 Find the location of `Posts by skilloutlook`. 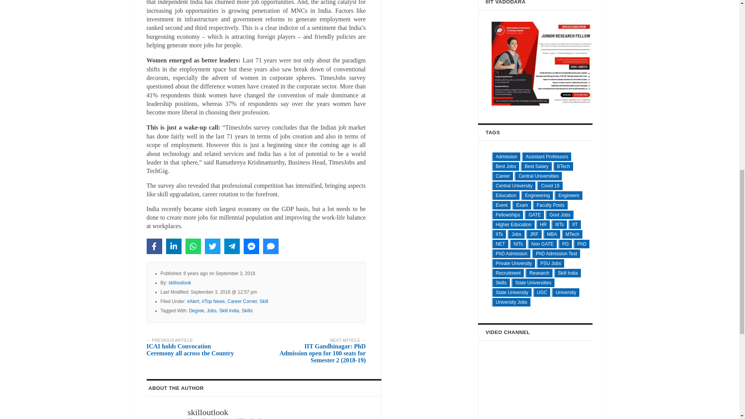

Posts by skilloutlook is located at coordinates (208, 412).